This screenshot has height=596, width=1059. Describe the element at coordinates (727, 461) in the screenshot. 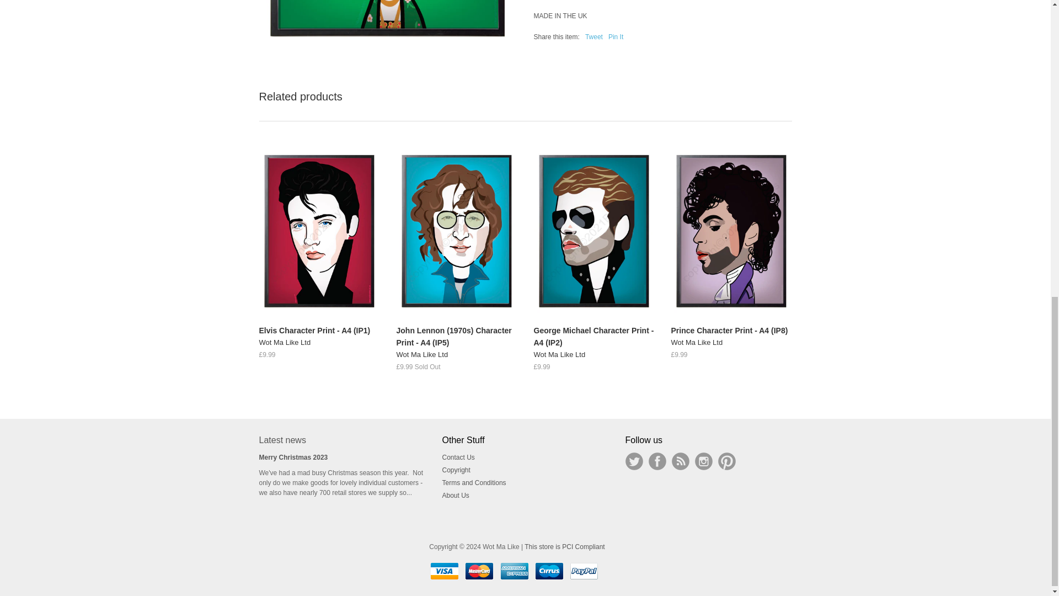

I see `Wot Ma Like  on Pinterest` at that location.